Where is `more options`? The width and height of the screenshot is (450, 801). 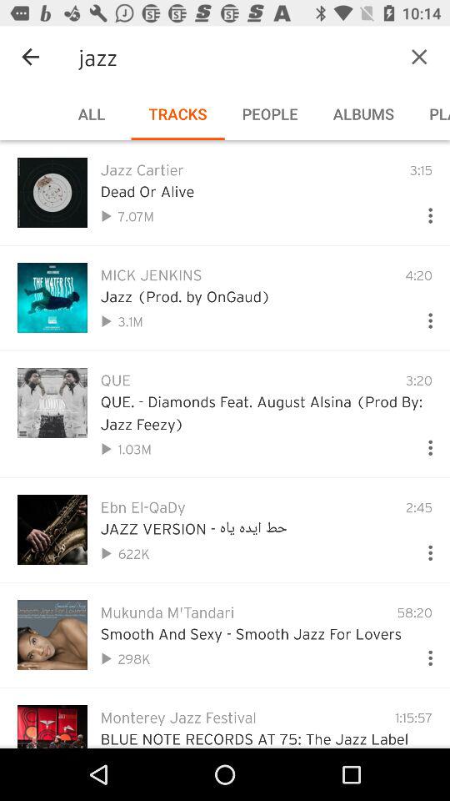
more options is located at coordinates (423, 317).